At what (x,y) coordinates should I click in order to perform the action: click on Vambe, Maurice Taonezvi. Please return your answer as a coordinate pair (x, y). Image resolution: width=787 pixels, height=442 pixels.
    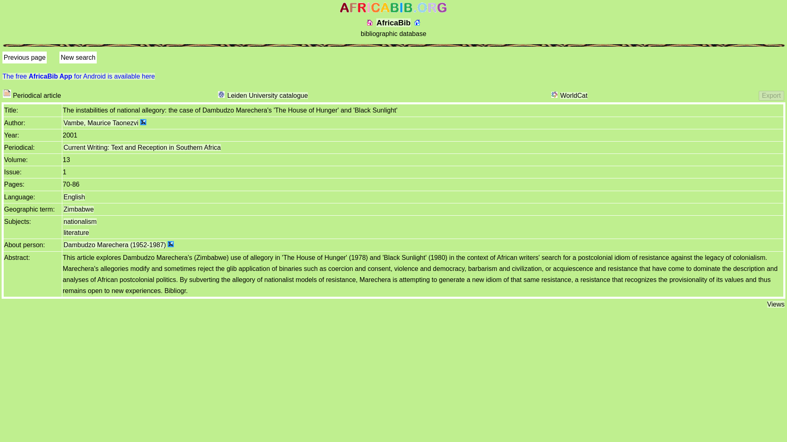
    Looking at the image, I should click on (101, 123).